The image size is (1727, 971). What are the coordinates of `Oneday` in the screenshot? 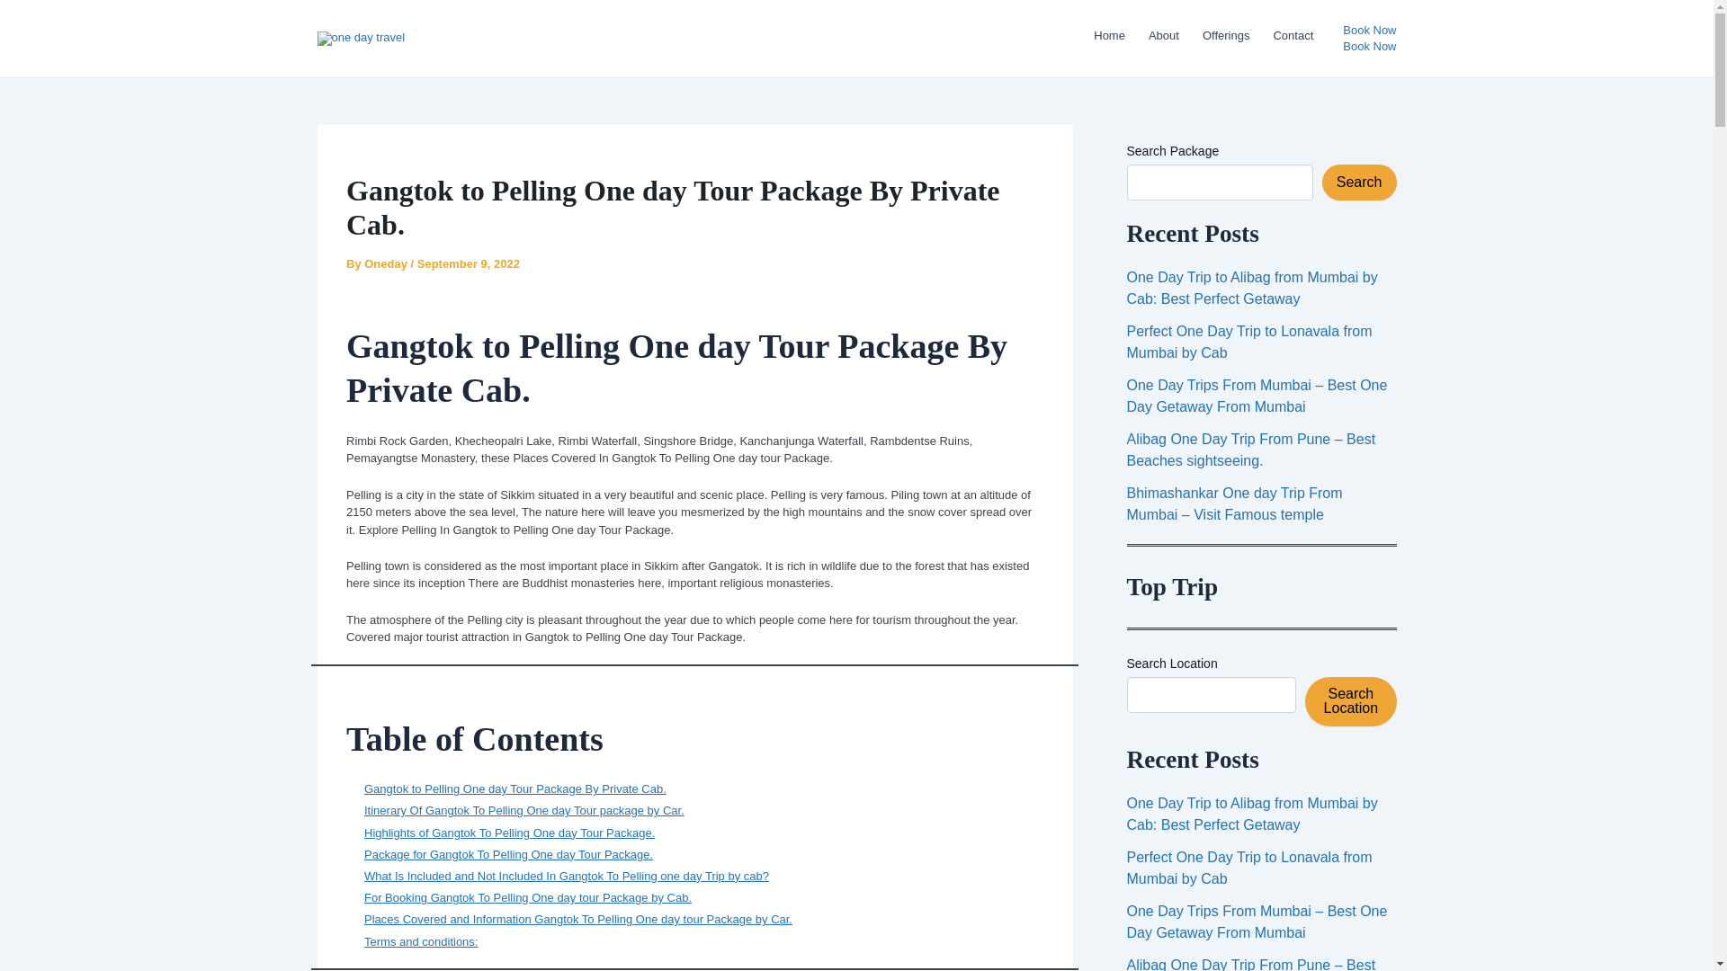 It's located at (387, 264).